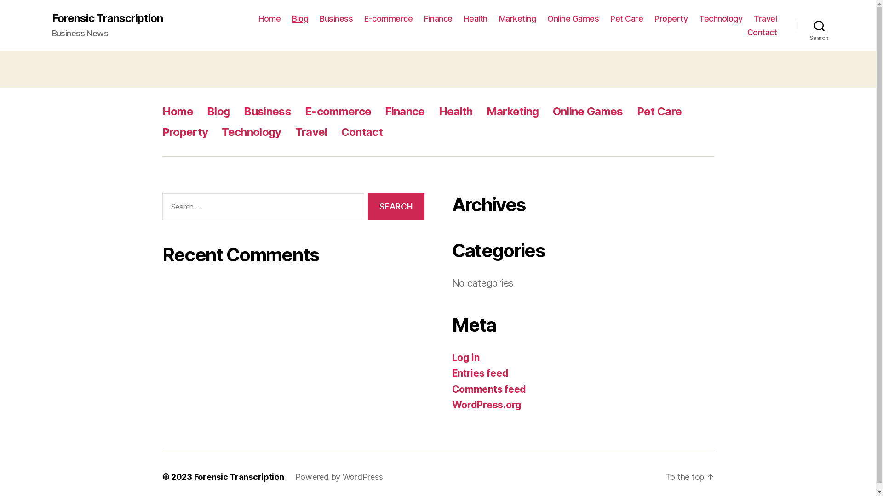 The image size is (883, 496). What do you see at coordinates (311, 132) in the screenshot?
I see `Travel` at bounding box center [311, 132].